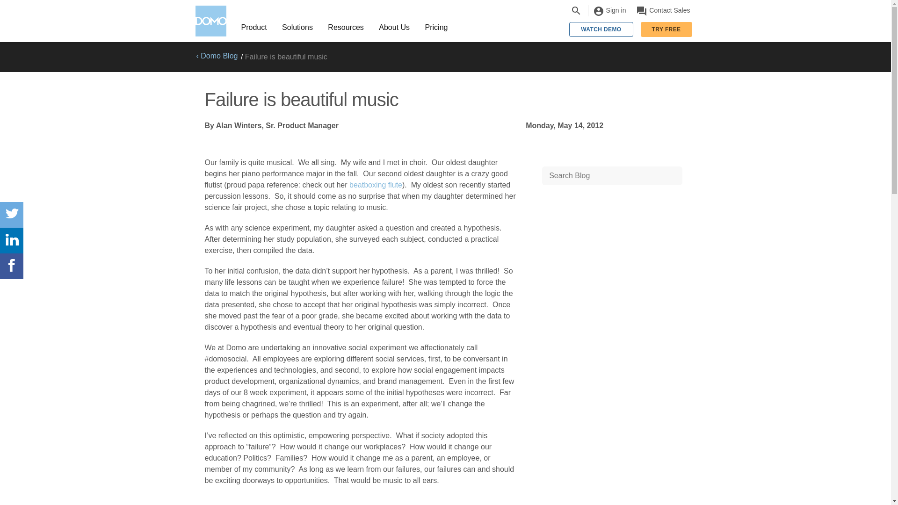 The image size is (898, 505). I want to click on About Us, so click(394, 27).